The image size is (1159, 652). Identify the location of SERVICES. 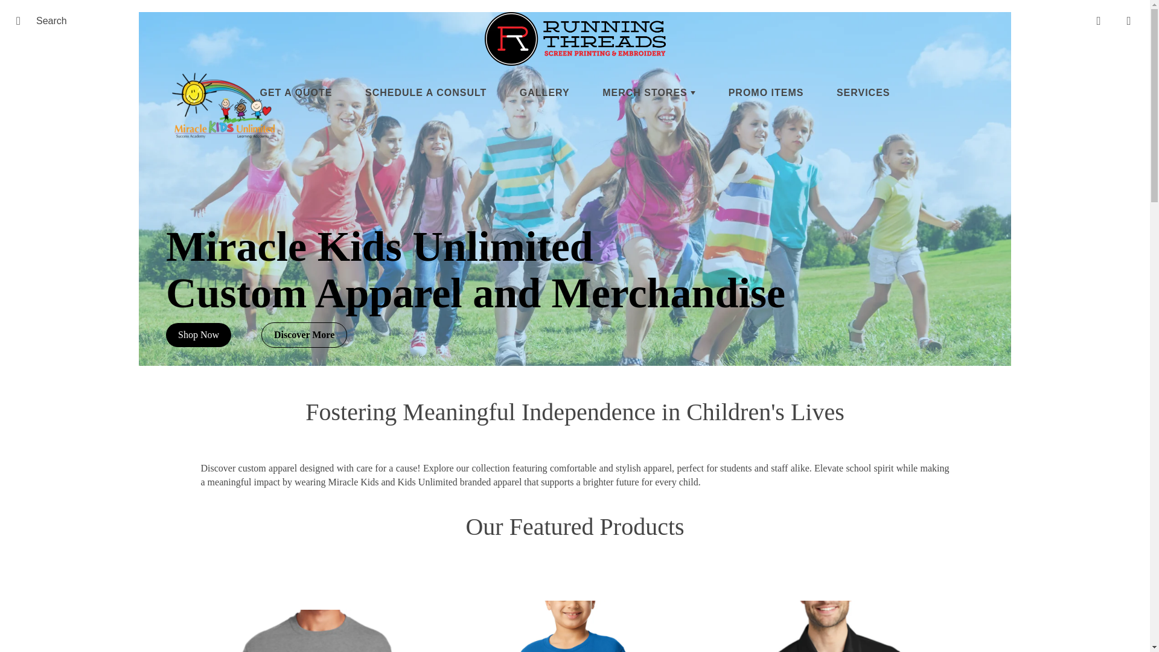
(863, 92).